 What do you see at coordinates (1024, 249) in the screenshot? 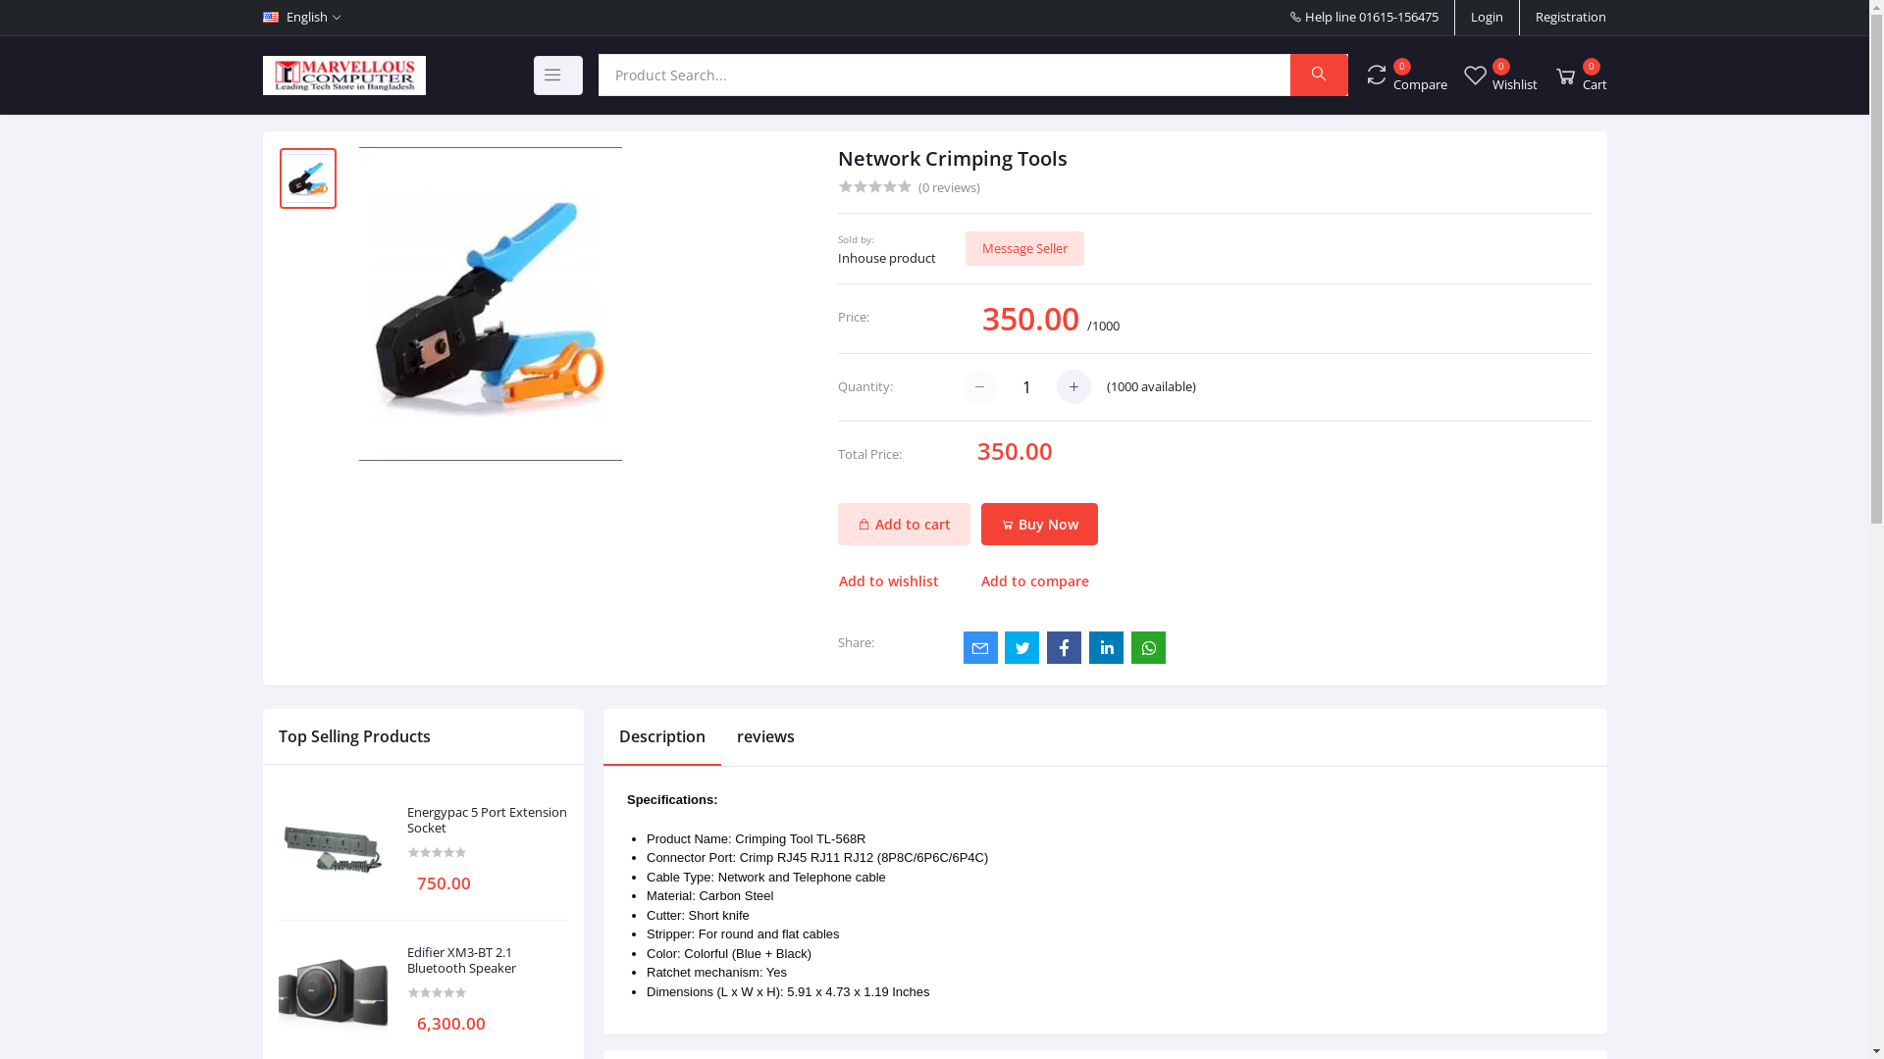
I see `Message Seller` at bounding box center [1024, 249].